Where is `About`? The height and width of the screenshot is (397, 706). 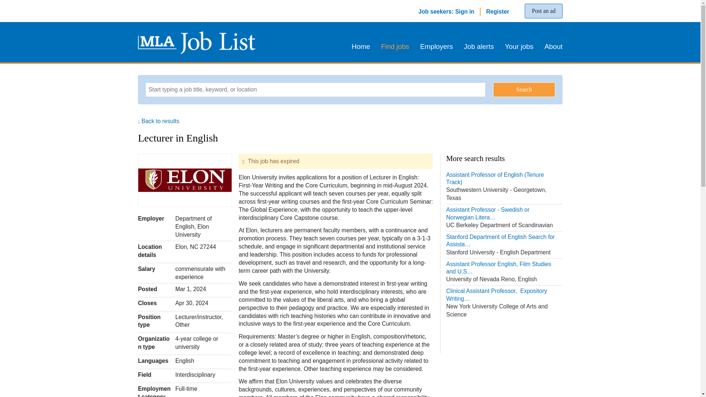
About is located at coordinates (551, 46).